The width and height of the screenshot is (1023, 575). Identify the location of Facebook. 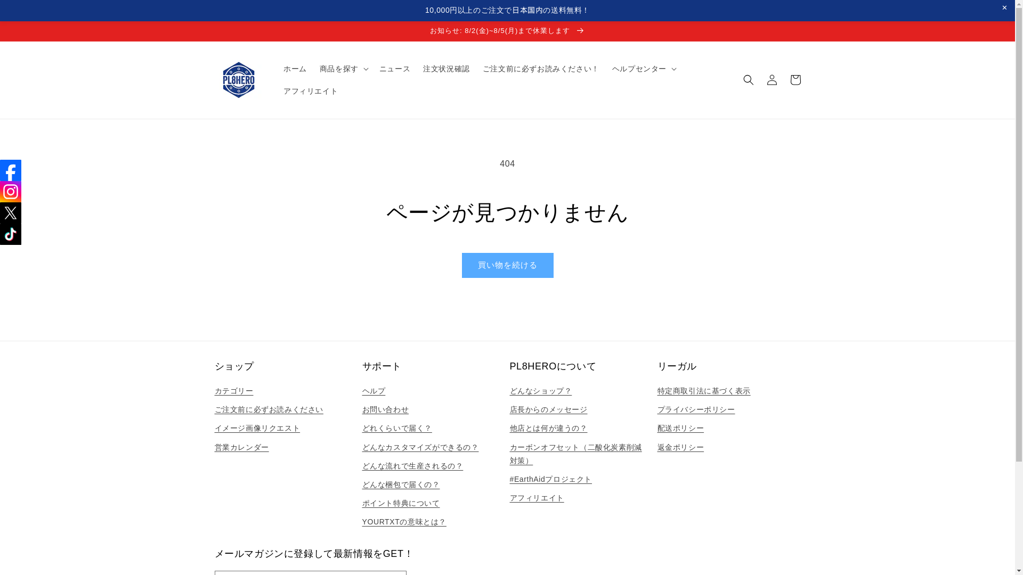
(11, 170).